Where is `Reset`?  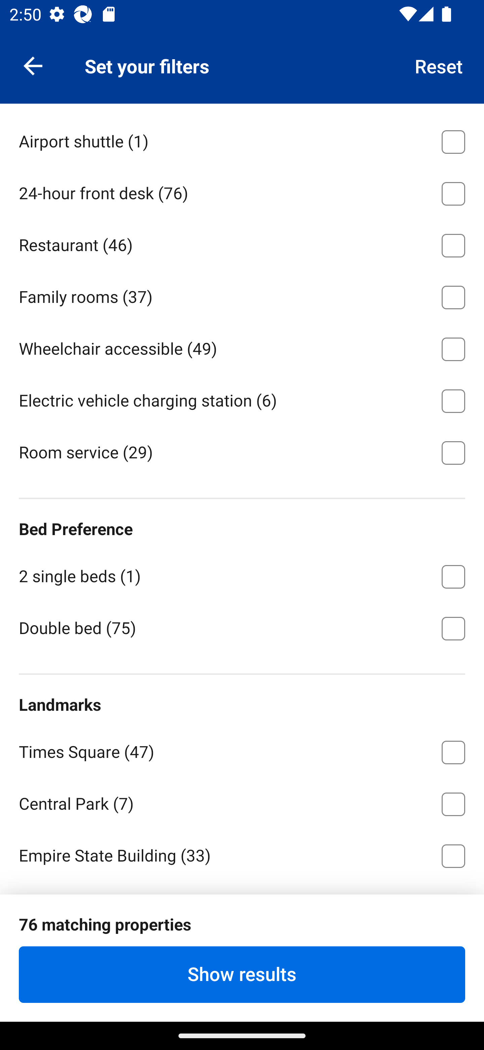
Reset is located at coordinates (439, 65).